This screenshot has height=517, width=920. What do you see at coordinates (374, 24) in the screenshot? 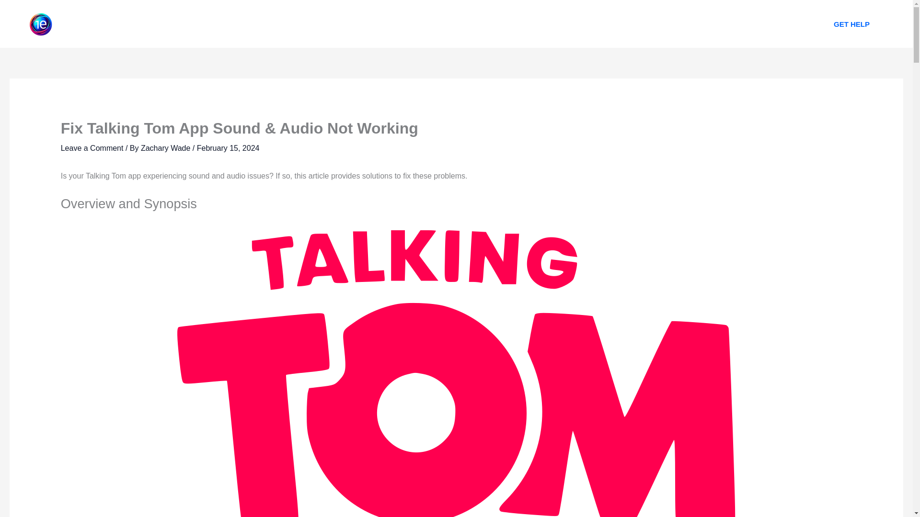
I see `HOME` at bounding box center [374, 24].